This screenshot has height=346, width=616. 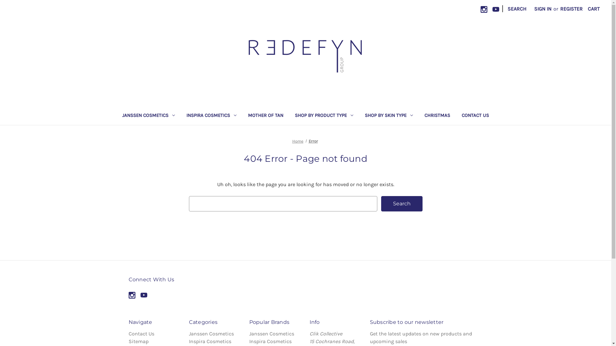 What do you see at coordinates (210, 342) in the screenshot?
I see `Inspira Cosmetics` at bounding box center [210, 342].